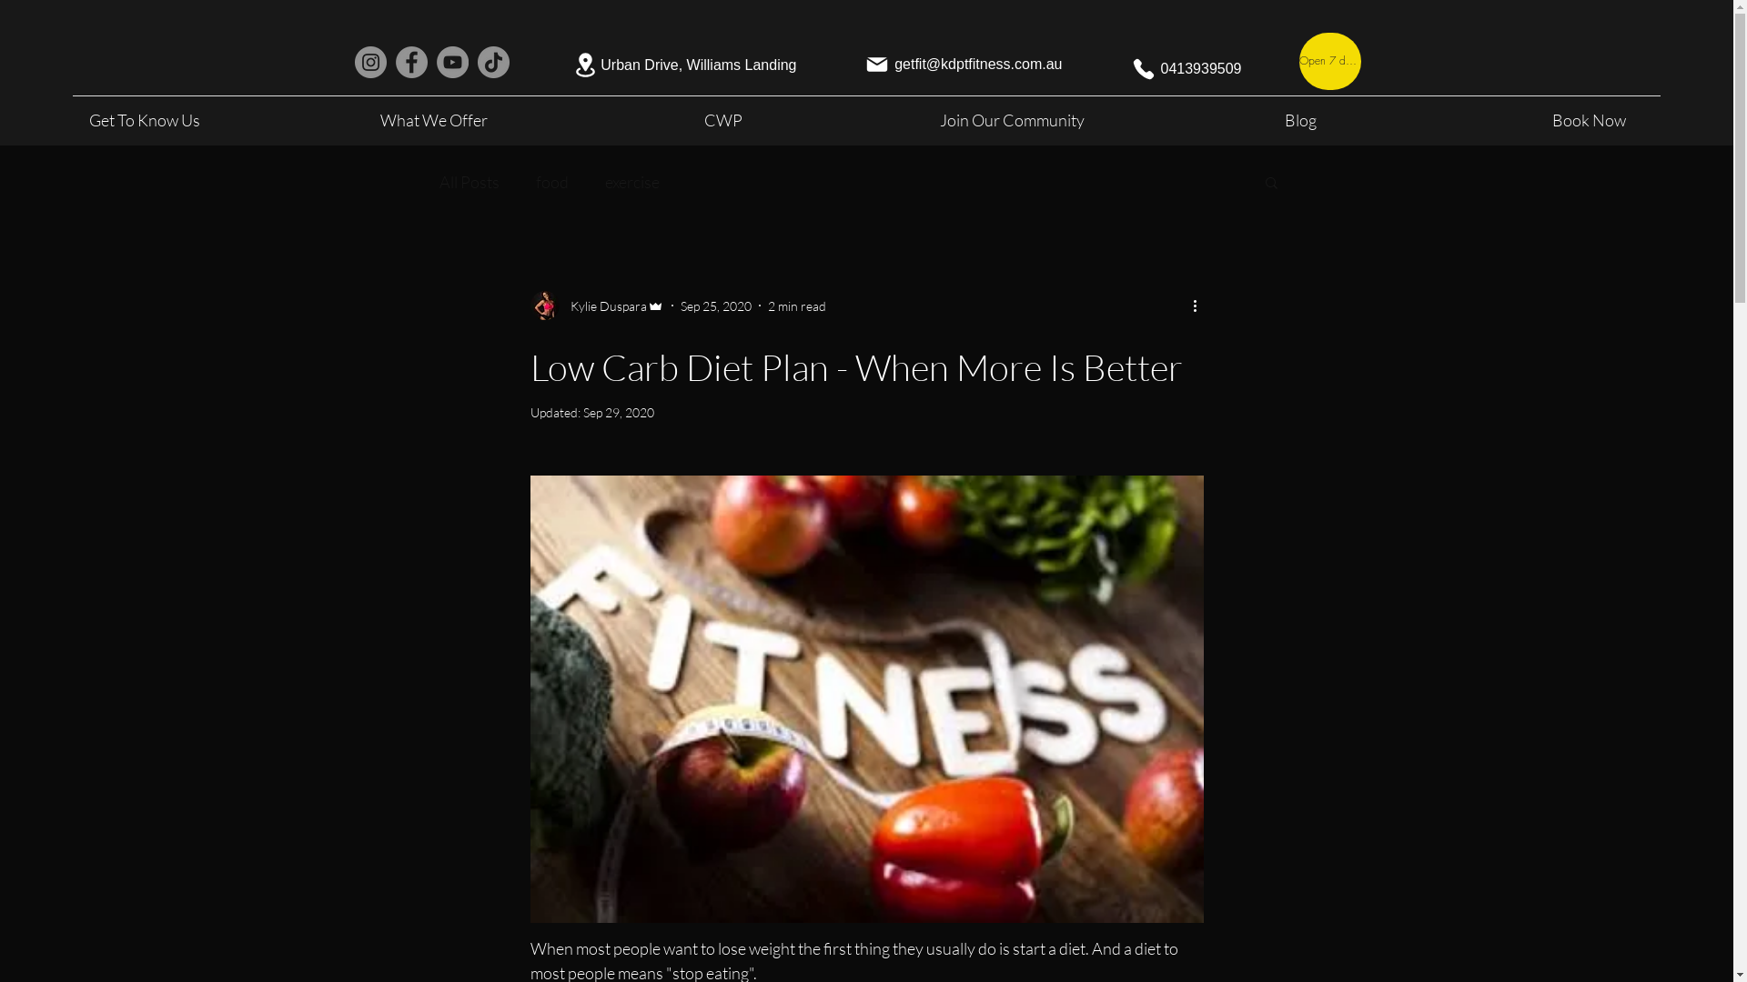  I want to click on food, so click(551, 182).